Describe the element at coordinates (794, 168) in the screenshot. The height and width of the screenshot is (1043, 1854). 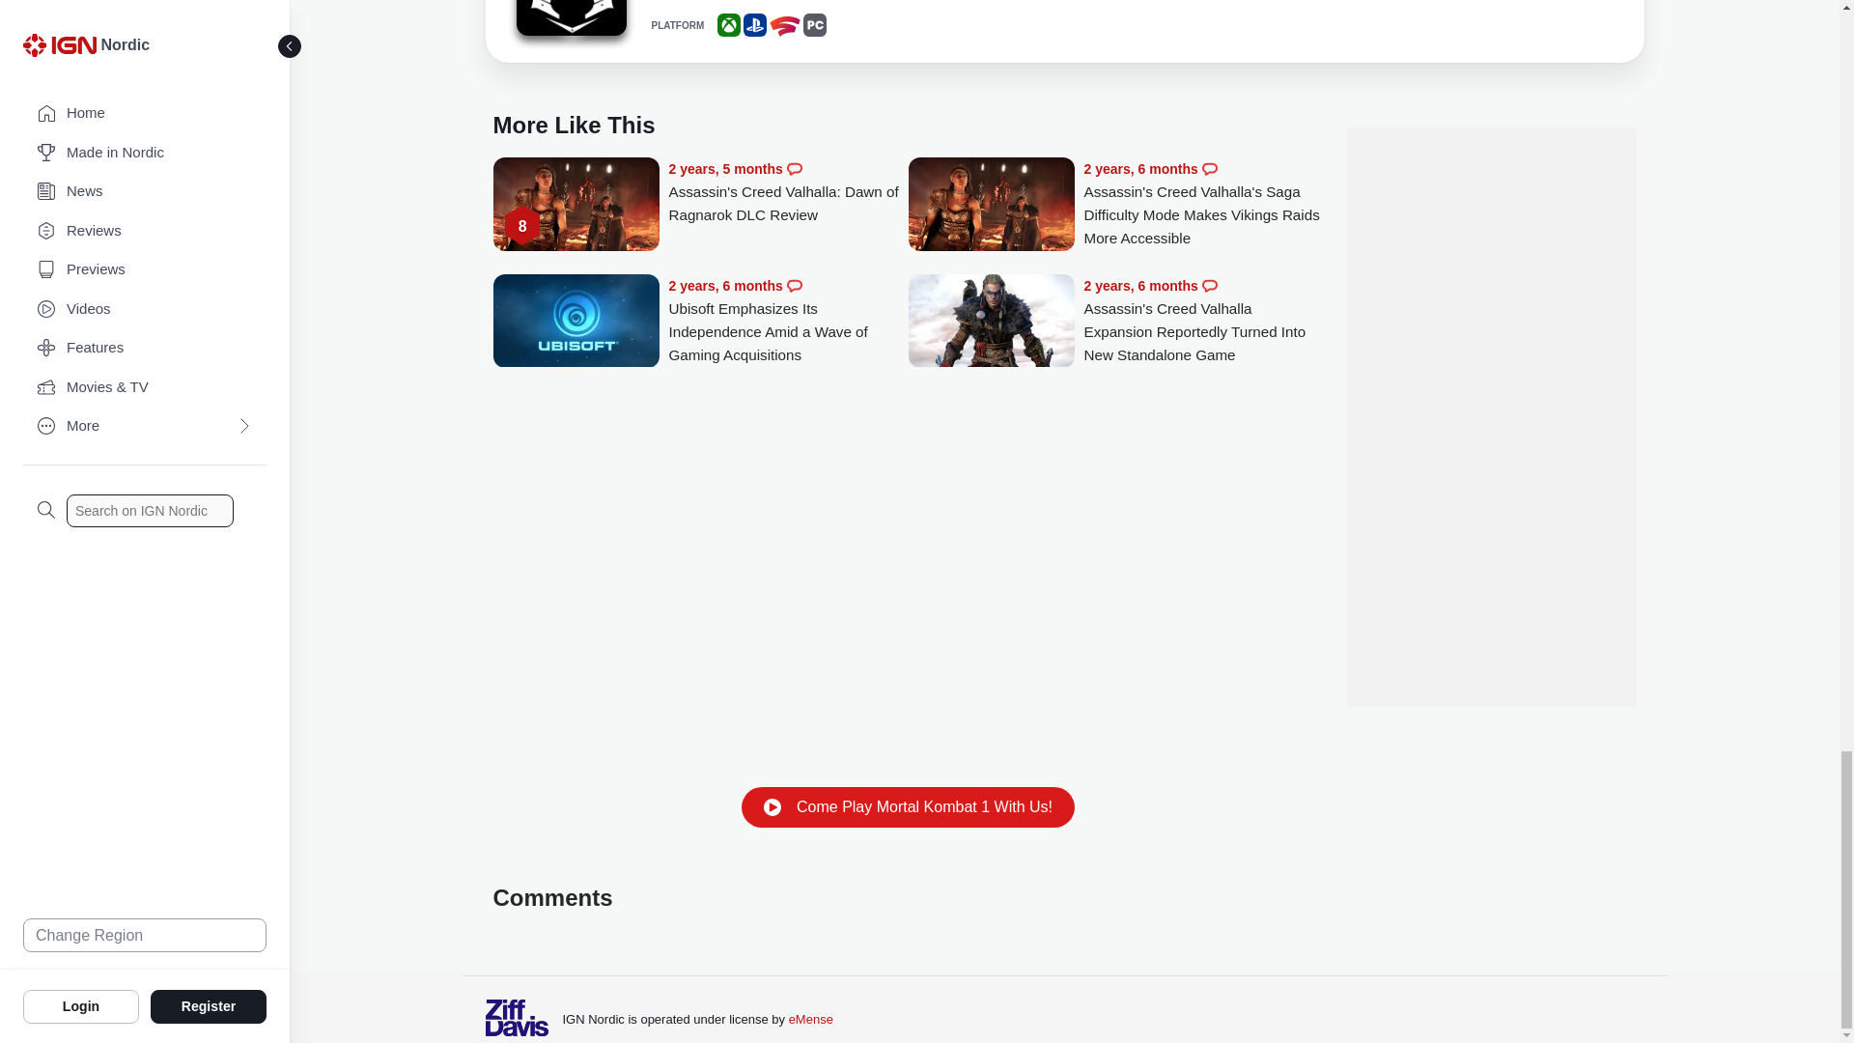
I see `Comments` at that location.